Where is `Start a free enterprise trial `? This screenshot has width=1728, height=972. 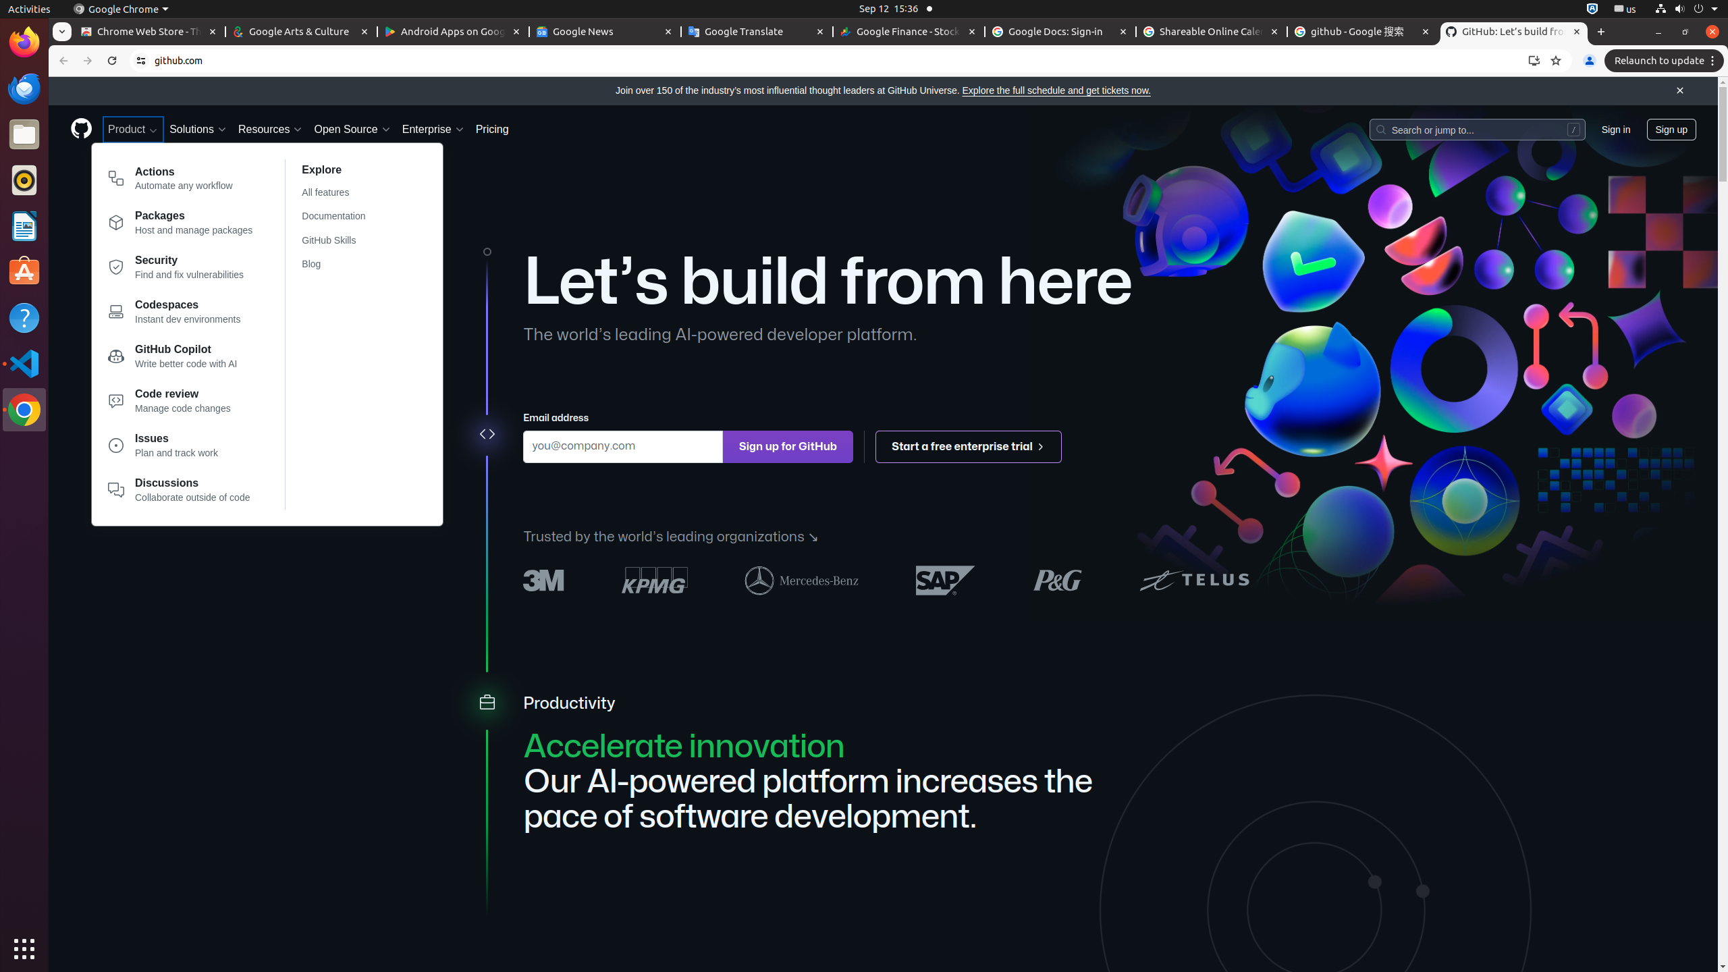
Start a free enterprise trial  is located at coordinates (969, 447).